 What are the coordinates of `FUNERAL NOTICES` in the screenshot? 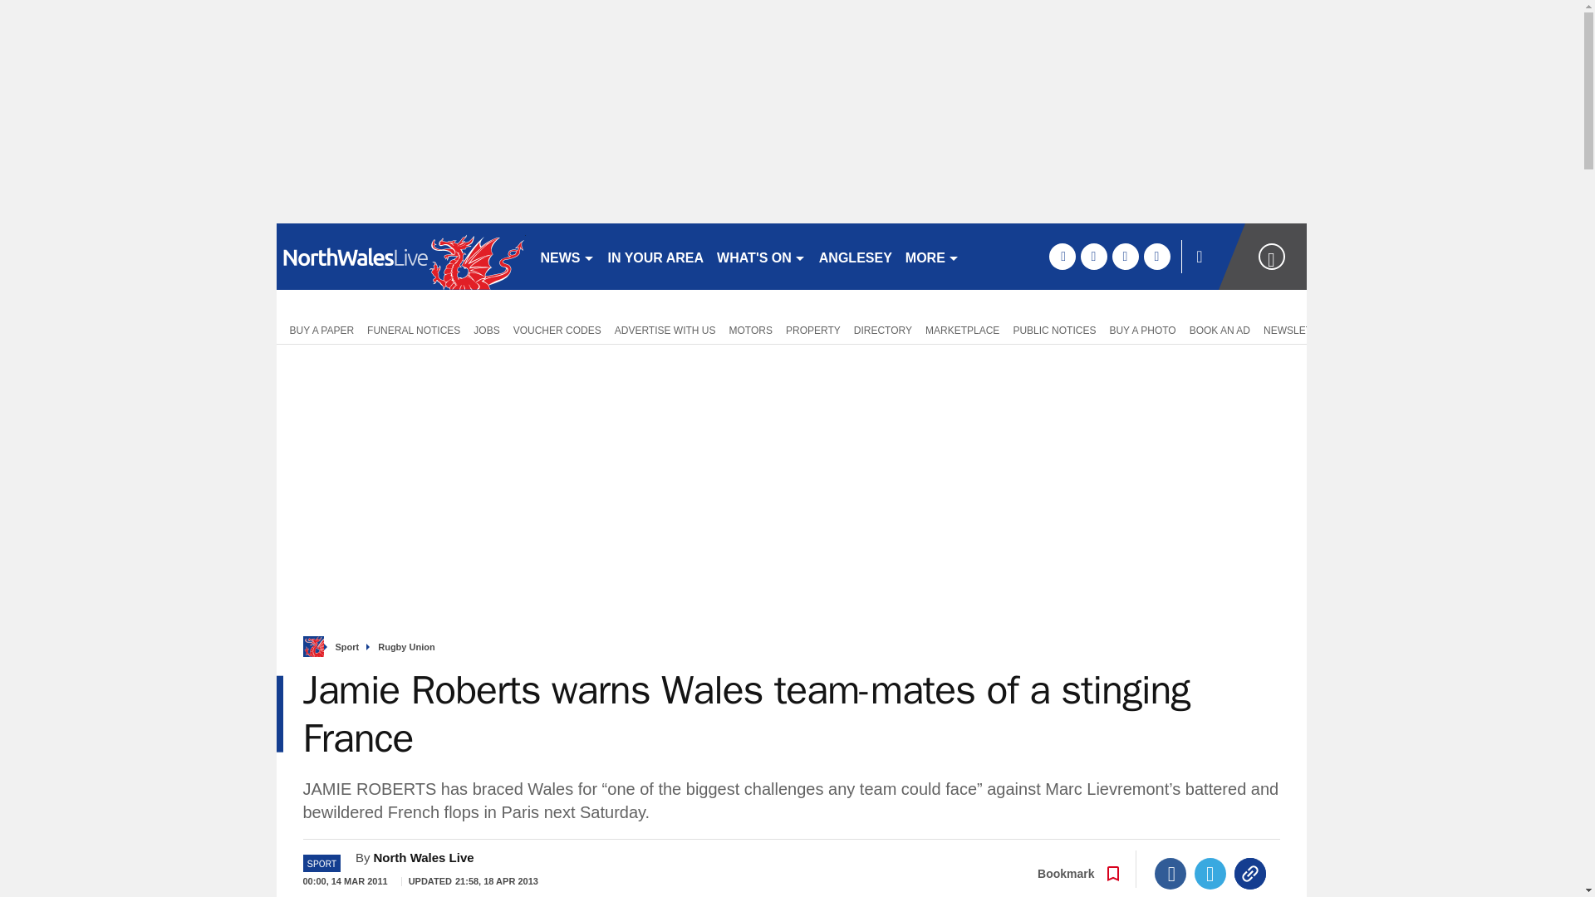 It's located at (414, 329).